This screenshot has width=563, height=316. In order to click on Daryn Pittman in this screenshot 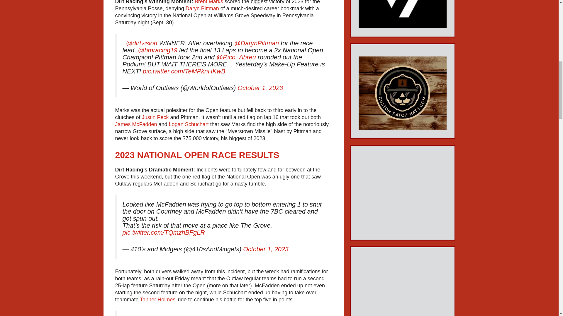, I will do `click(202, 8)`.